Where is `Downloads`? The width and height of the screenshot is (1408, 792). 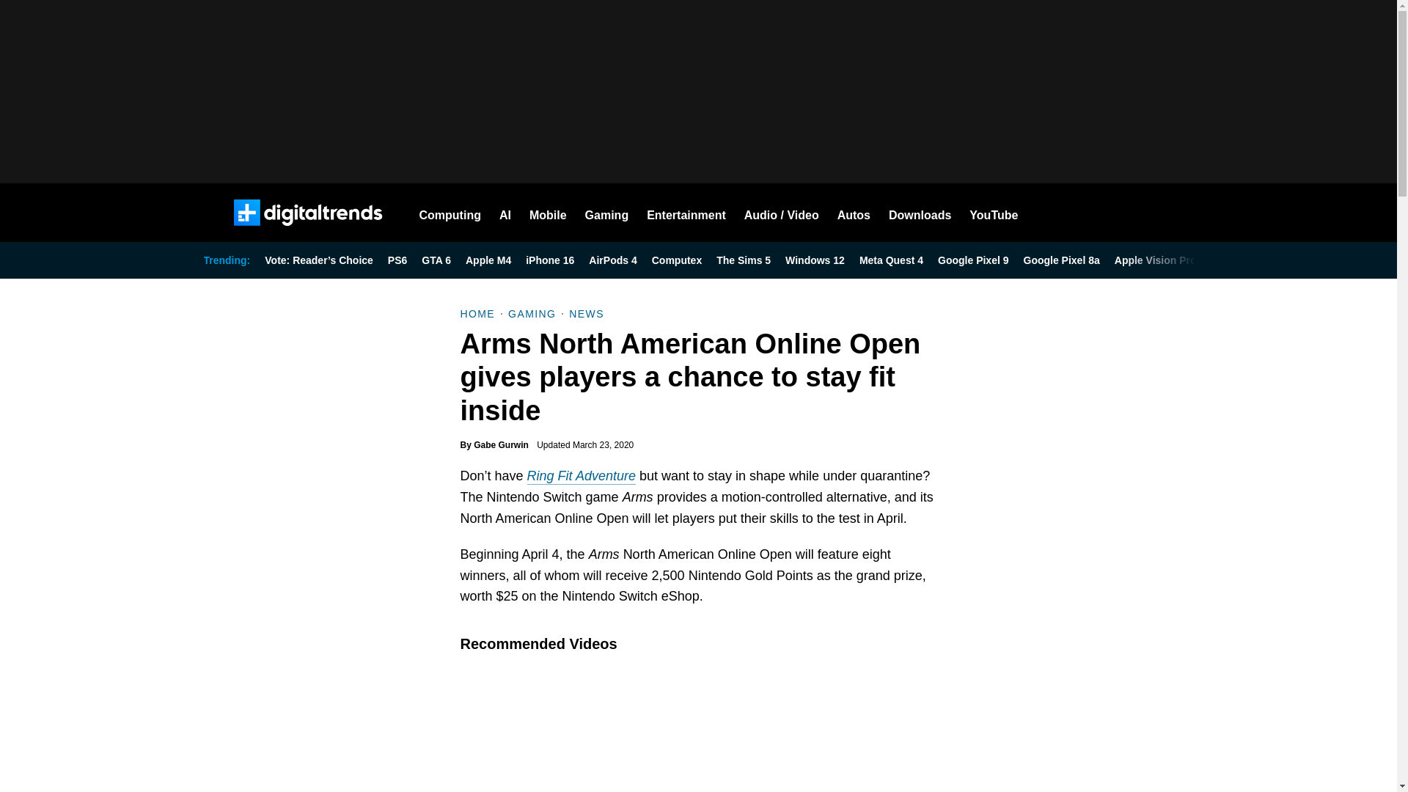
Downloads is located at coordinates (920, 213).